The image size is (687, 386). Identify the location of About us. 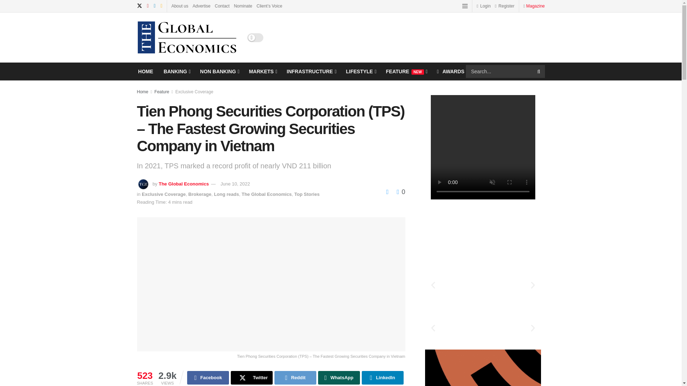
(180, 6).